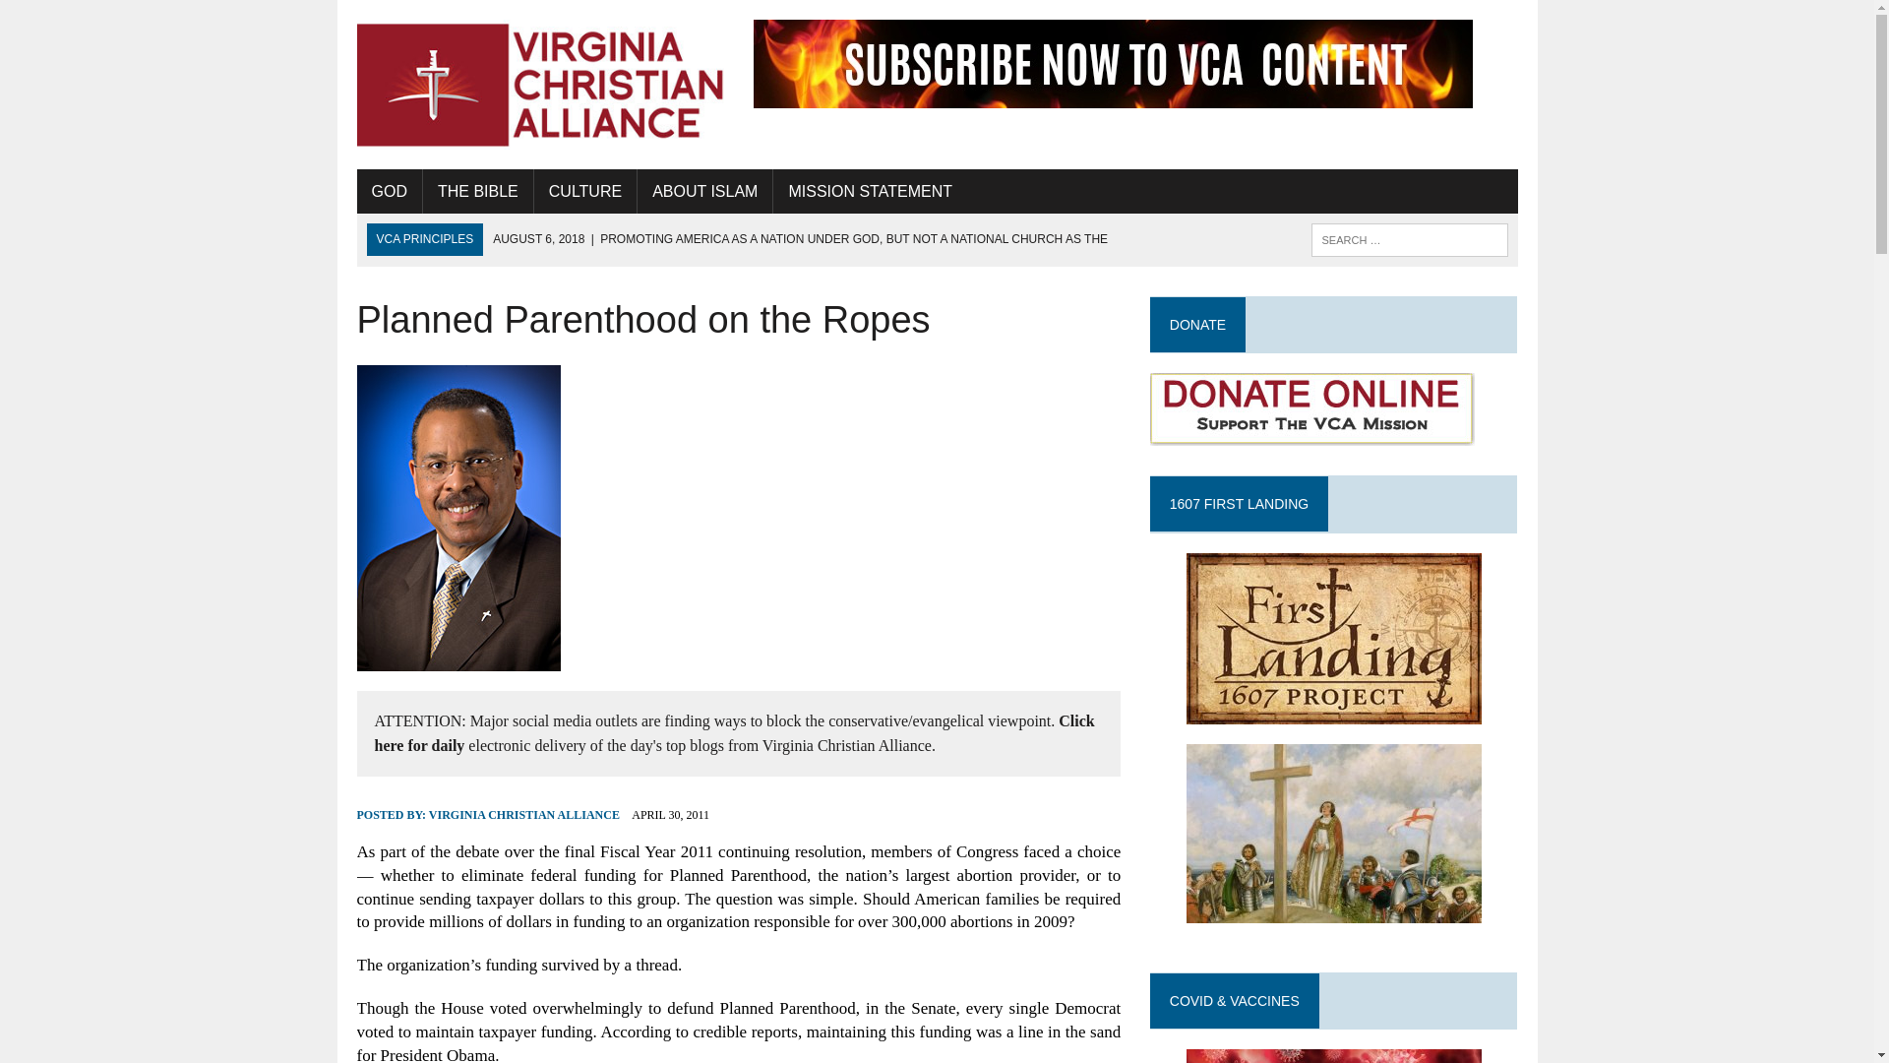 The height and width of the screenshot is (1063, 1889). Describe the element at coordinates (523, 814) in the screenshot. I see `VIRGINIA CHRISTIAN ALLIANCE` at that location.